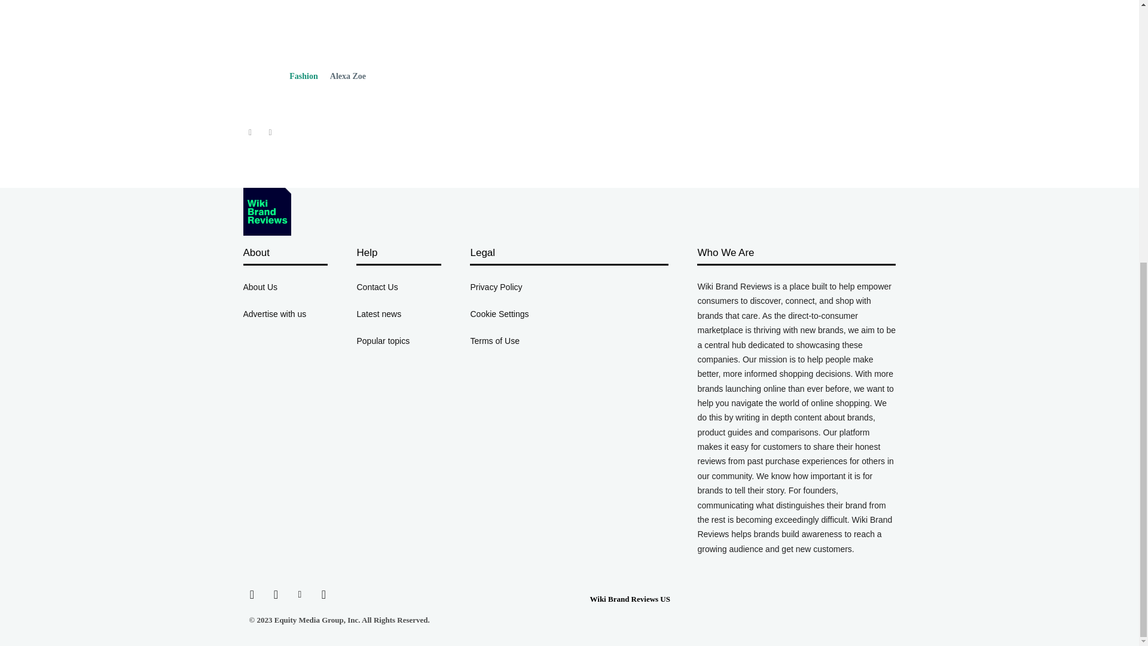 This screenshot has height=646, width=1148. What do you see at coordinates (299, 594) in the screenshot?
I see `Pinterest` at bounding box center [299, 594].